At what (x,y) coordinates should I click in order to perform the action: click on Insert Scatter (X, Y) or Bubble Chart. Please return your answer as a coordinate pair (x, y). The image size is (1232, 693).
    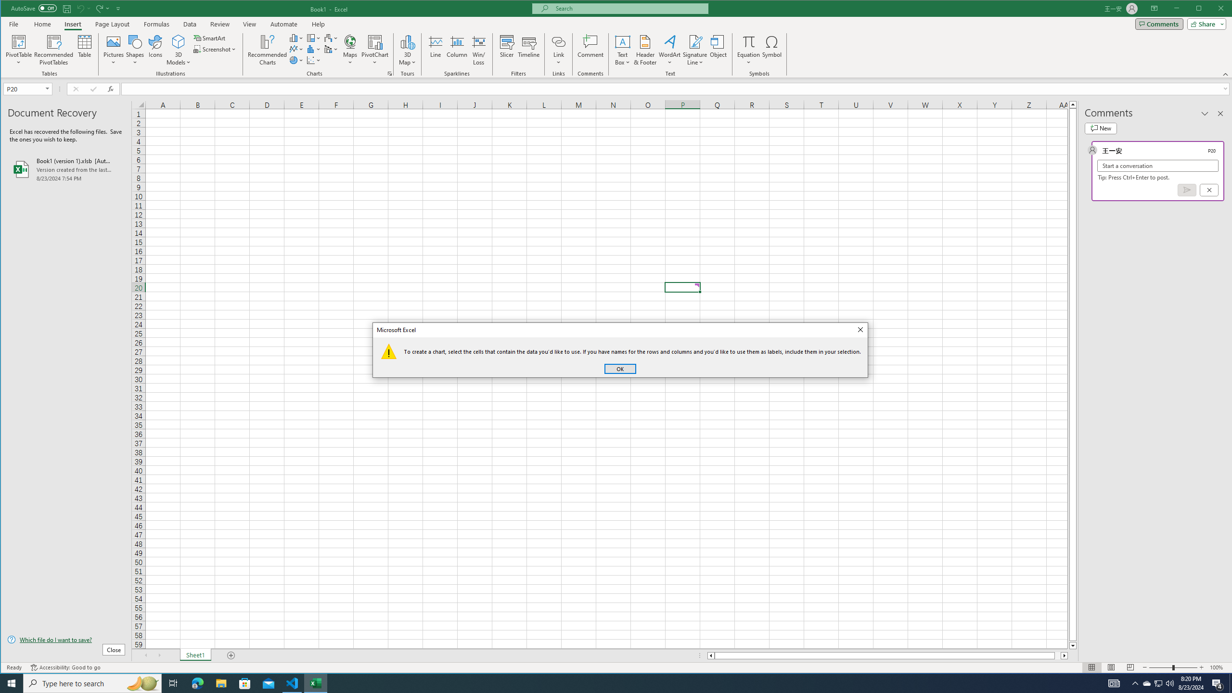
    Looking at the image, I should click on (314, 60).